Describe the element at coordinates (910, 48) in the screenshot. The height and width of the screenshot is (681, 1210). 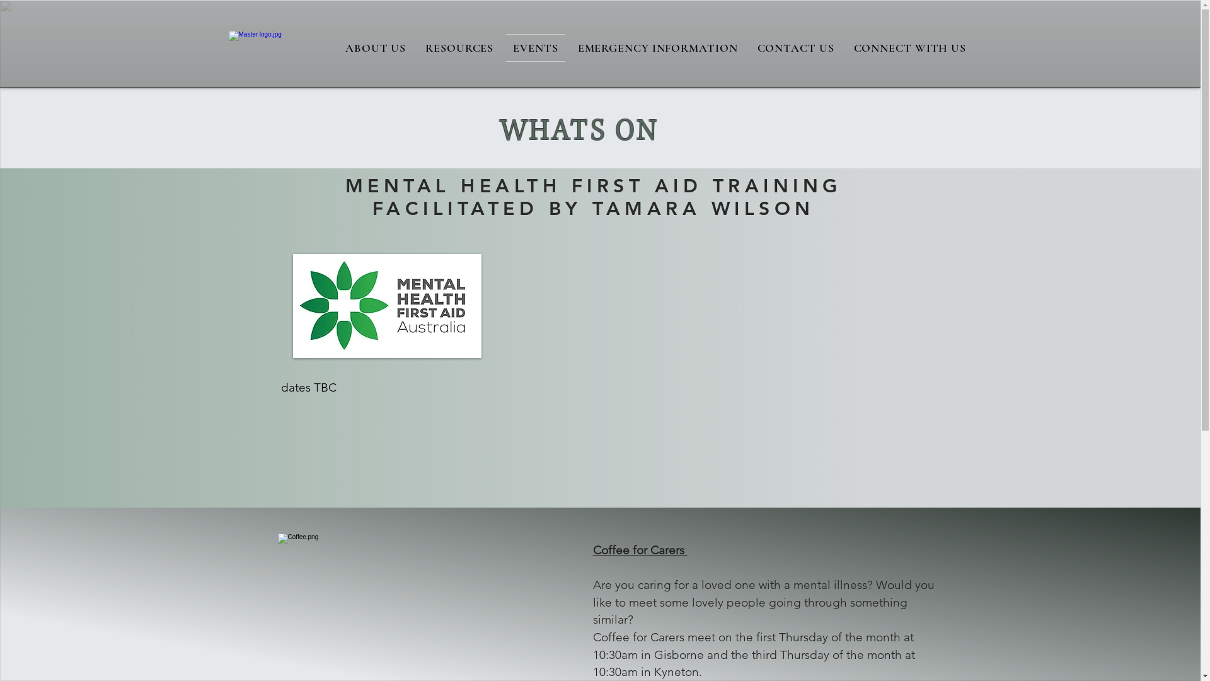
I see `CONNECT WITH US` at that location.